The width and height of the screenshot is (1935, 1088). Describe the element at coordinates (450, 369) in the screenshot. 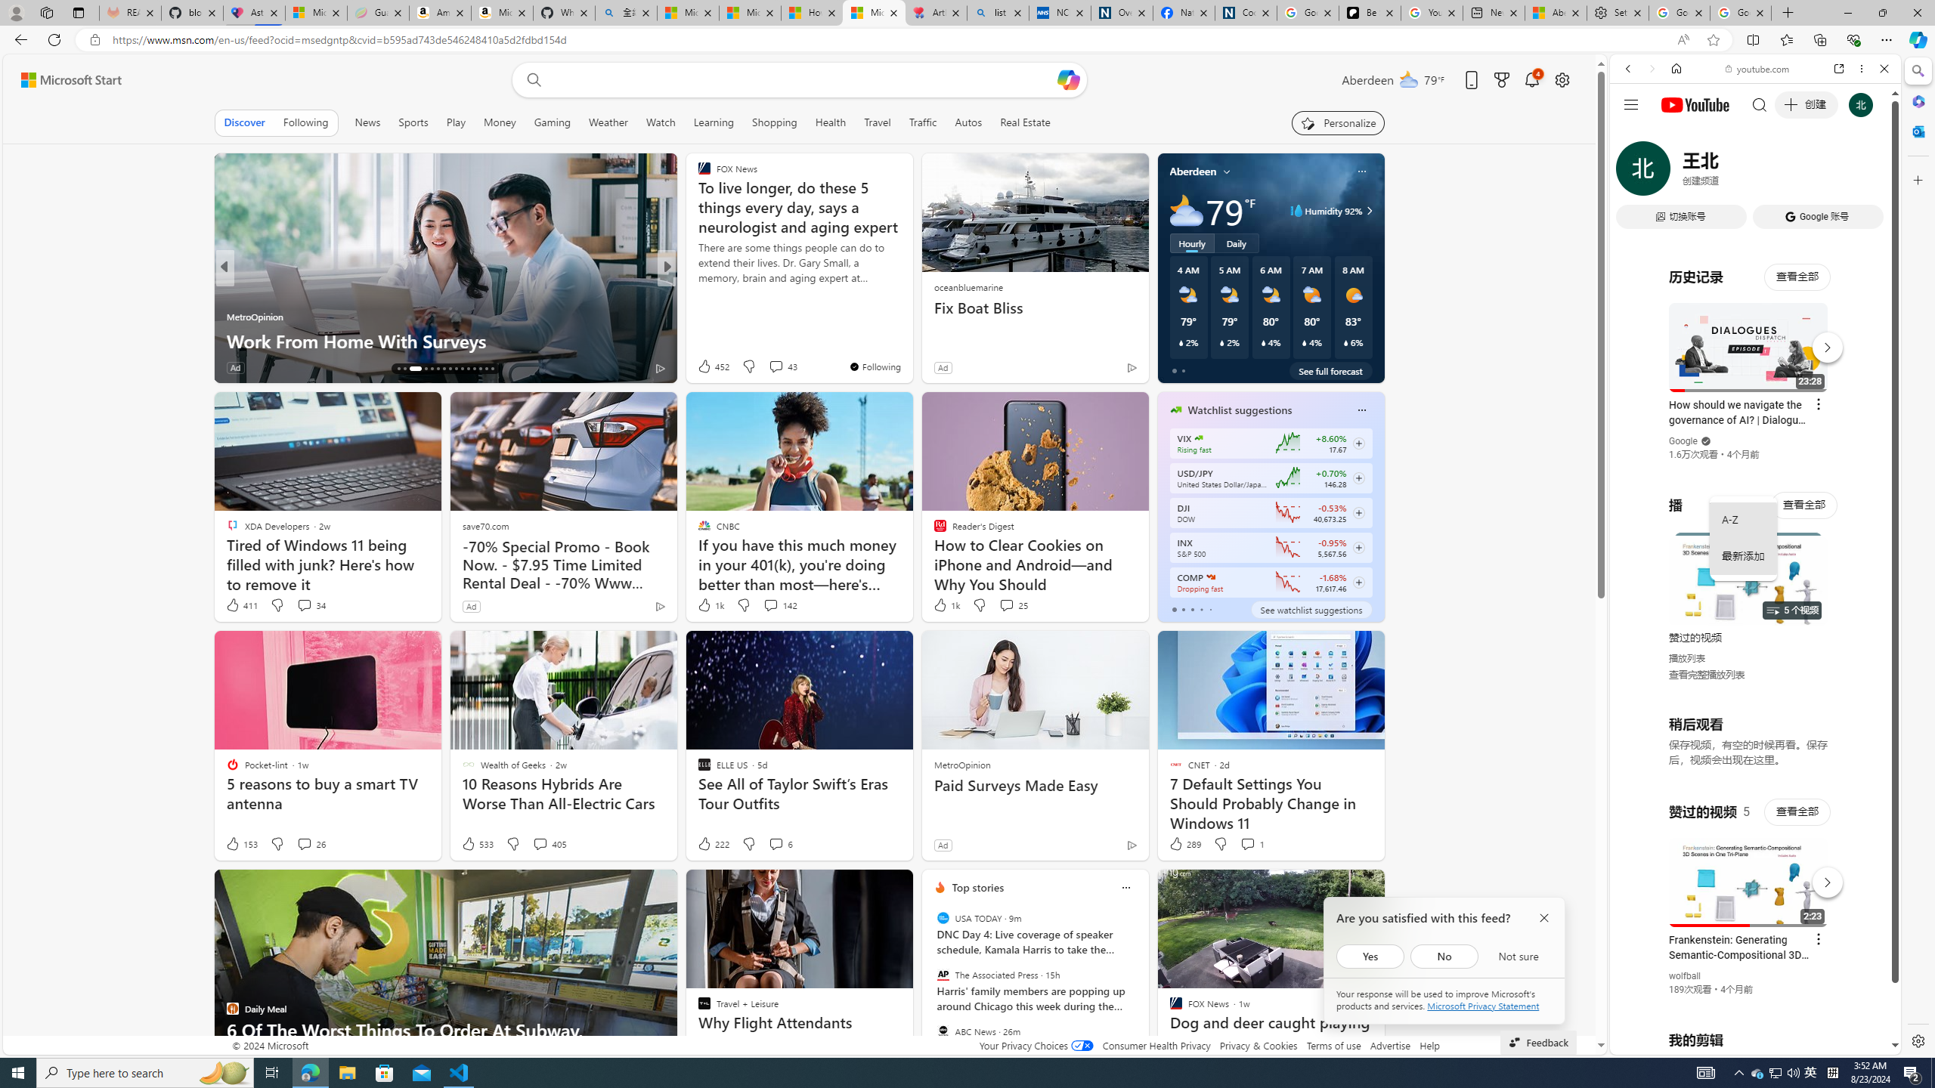

I see `AutomationID: tab-23` at that location.